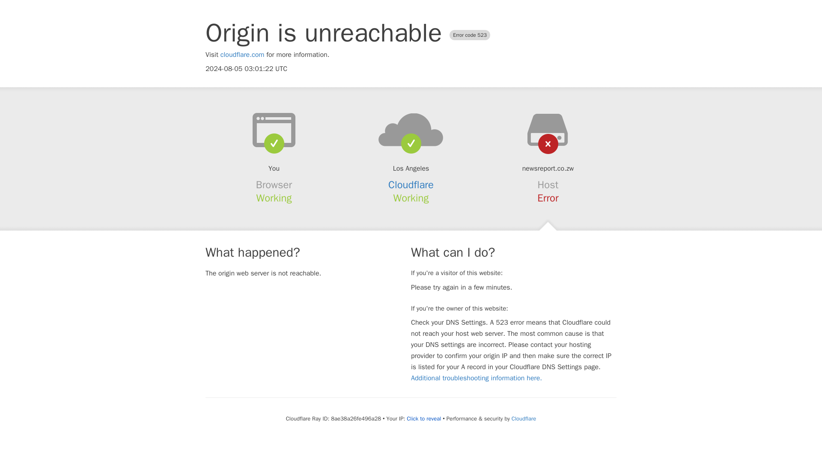 This screenshot has height=462, width=822. Describe the element at coordinates (476, 378) in the screenshot. I see `Additional troubleshooting information here.` at that location.